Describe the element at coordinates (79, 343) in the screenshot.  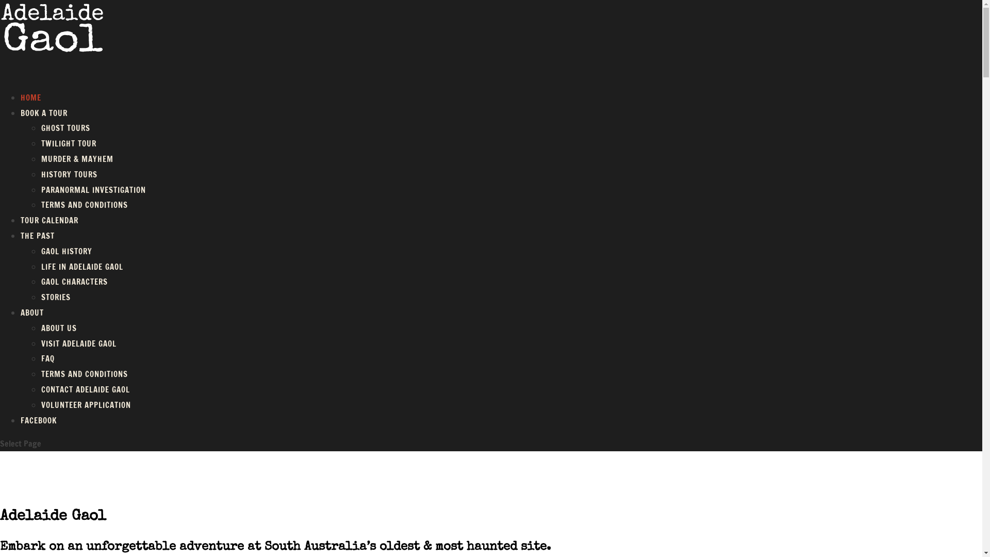
I see `VISIT ADELAIDE GAOL` at that location.